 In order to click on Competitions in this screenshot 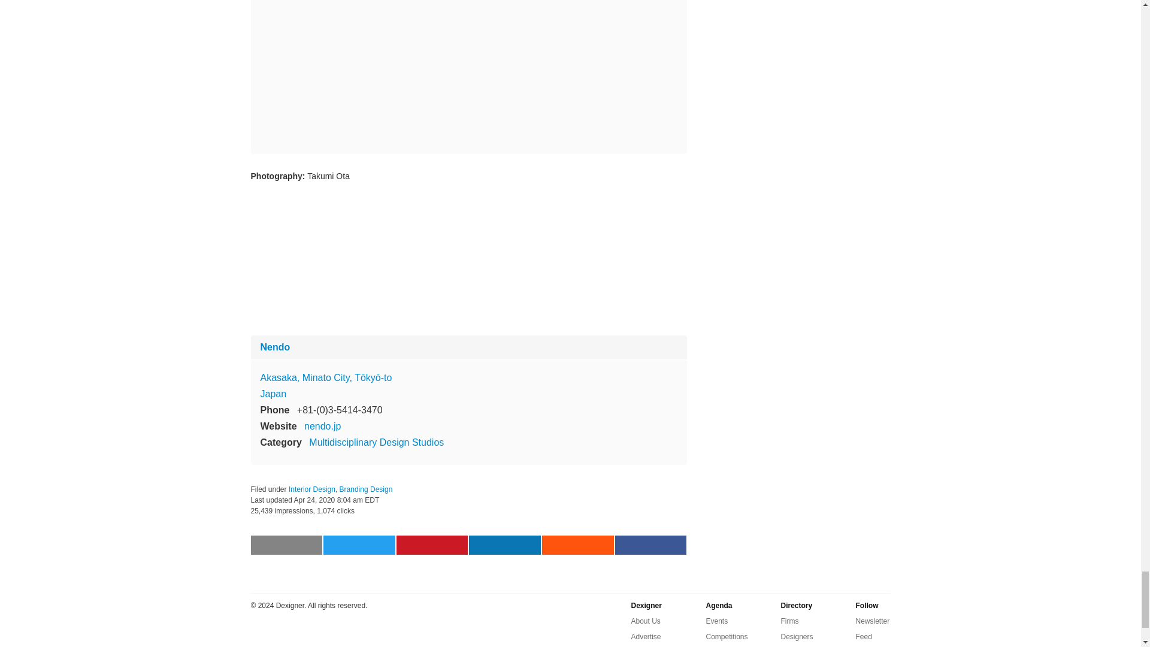, I will do `click(727, 636)`.